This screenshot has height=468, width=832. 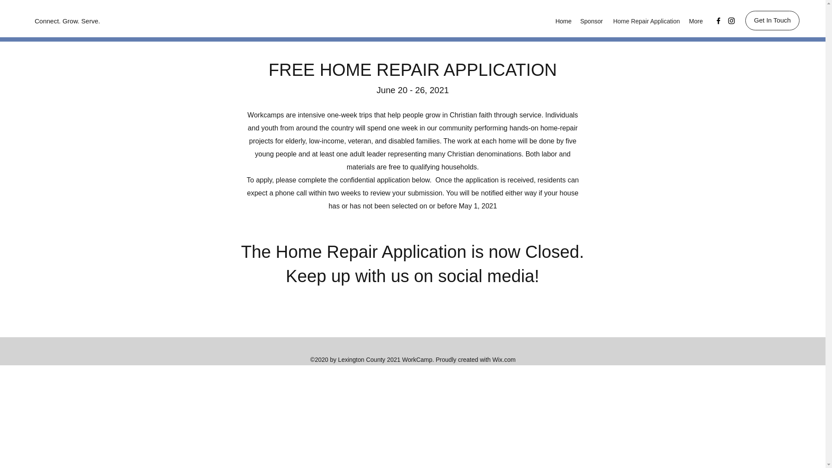 I want to click on Sponsor, so click(x=591, y=21).